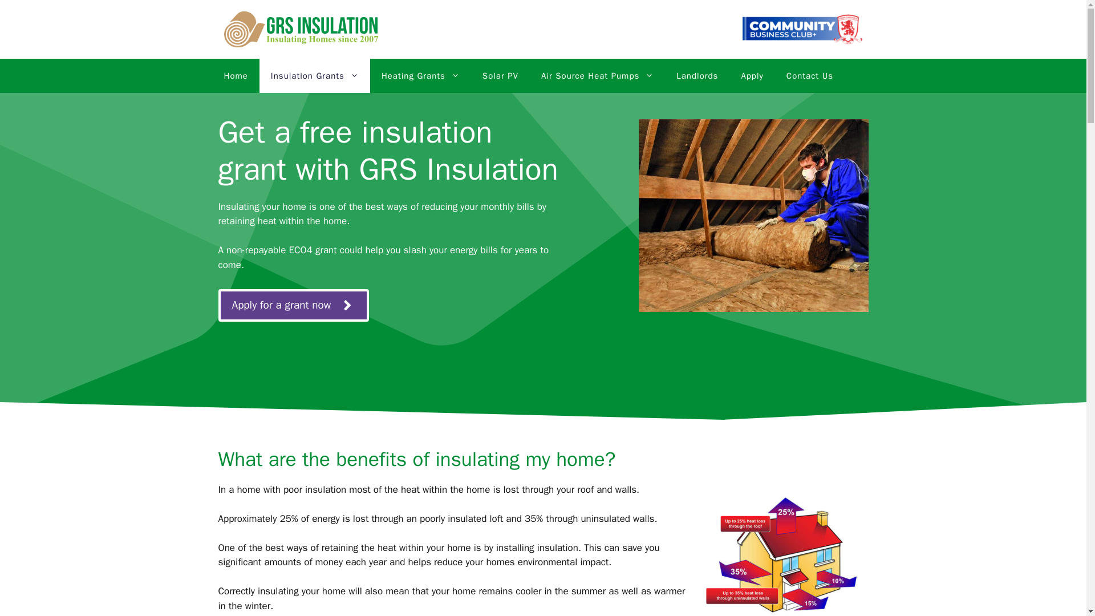  Describe the element at coordinates (500, 75) in the screenshot. I see `Solar PV` at that location.